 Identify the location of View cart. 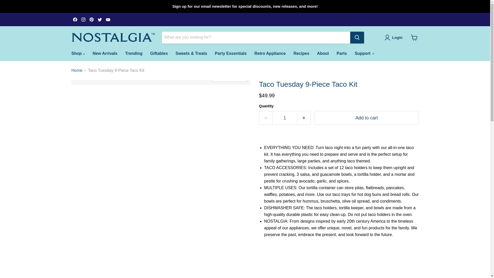
(414, 38).